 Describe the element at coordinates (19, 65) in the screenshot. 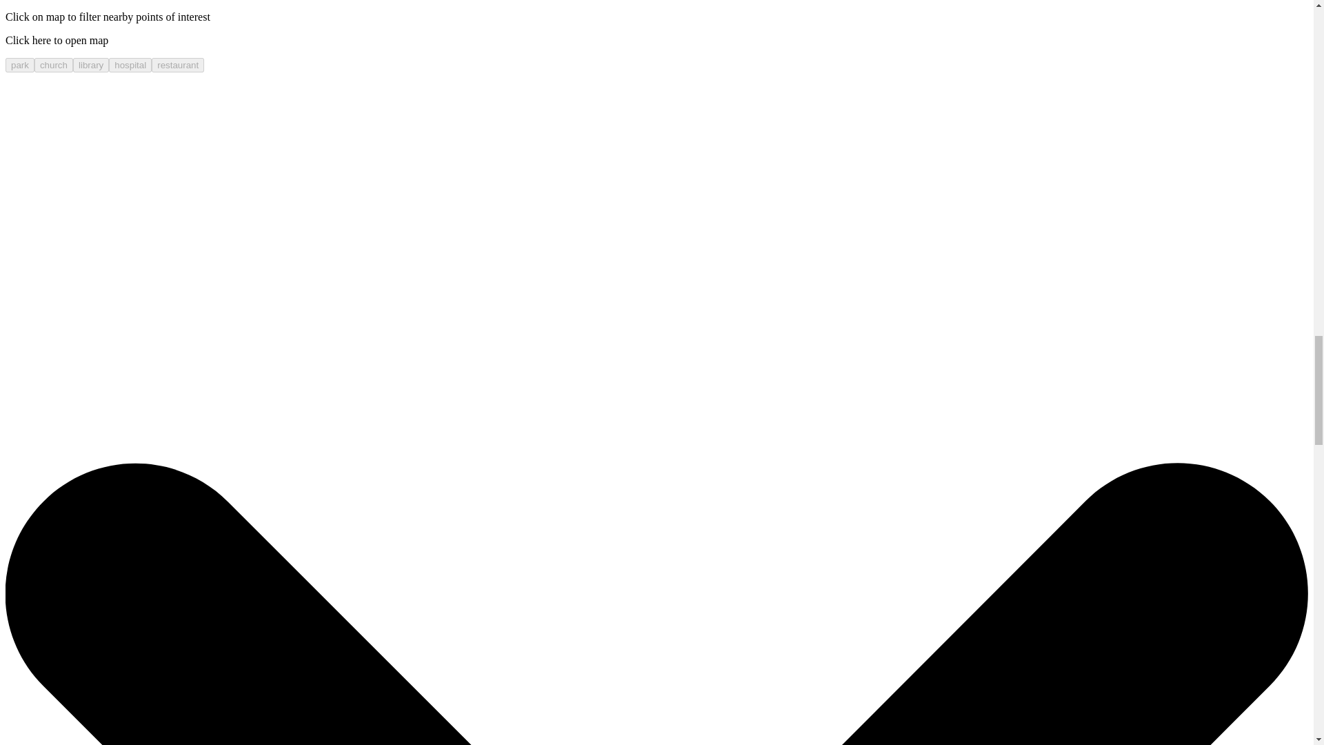

I see `park` at that location.